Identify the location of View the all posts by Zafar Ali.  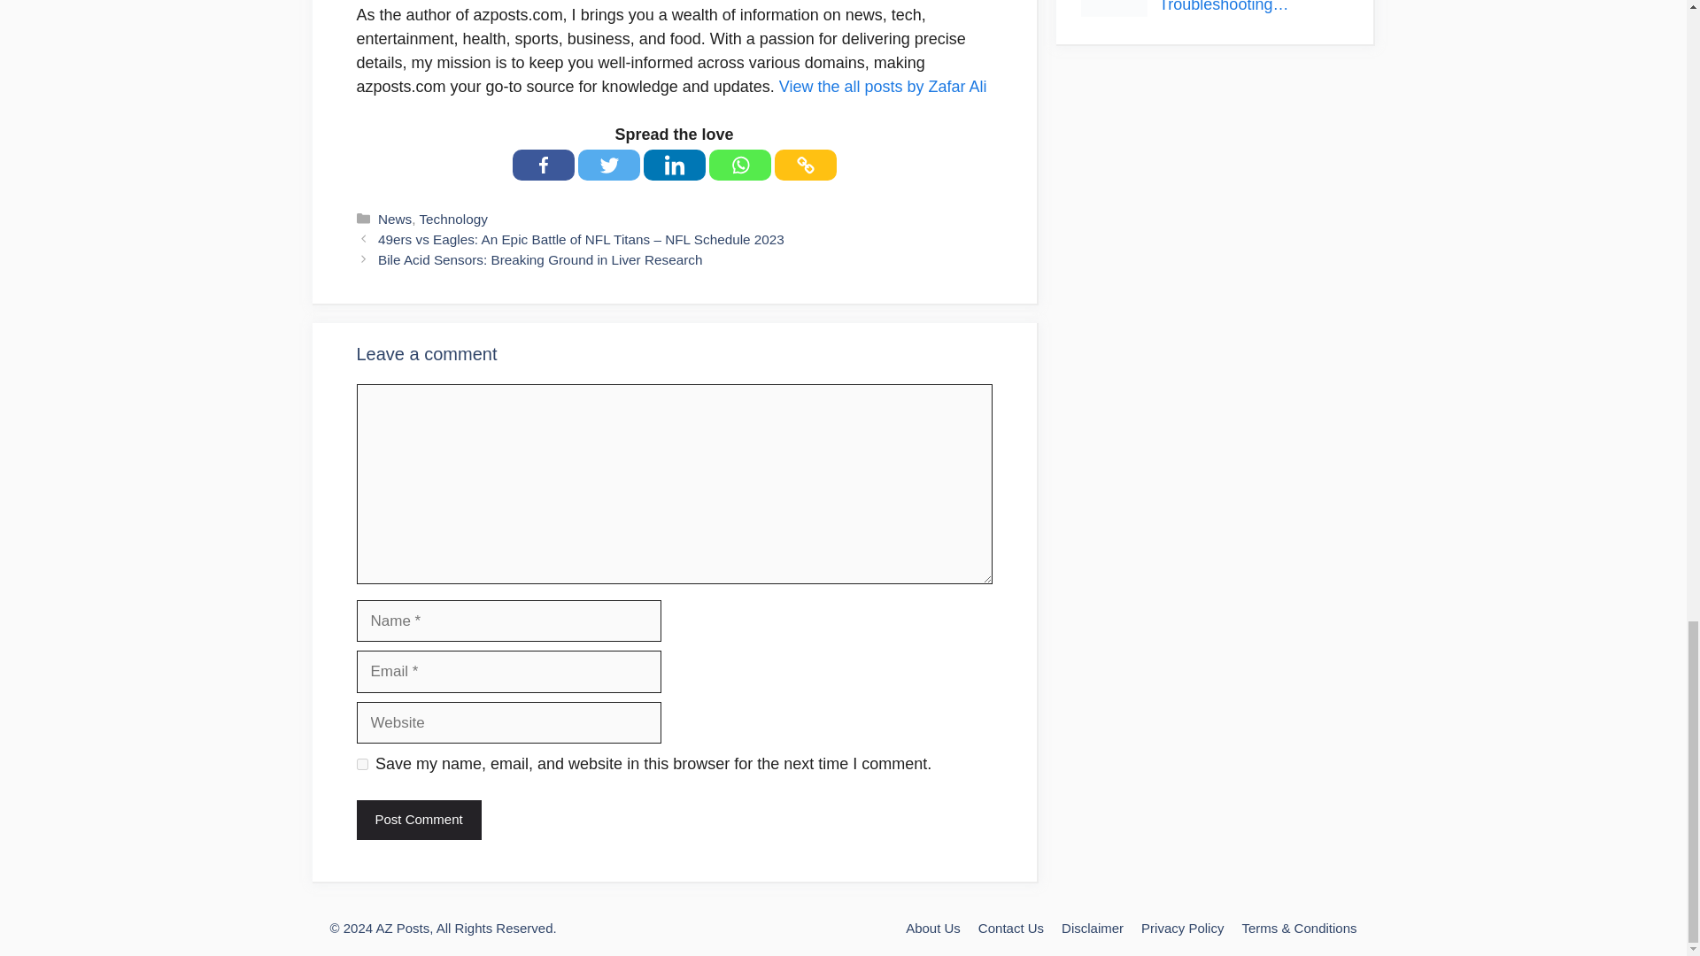
(883, 87).